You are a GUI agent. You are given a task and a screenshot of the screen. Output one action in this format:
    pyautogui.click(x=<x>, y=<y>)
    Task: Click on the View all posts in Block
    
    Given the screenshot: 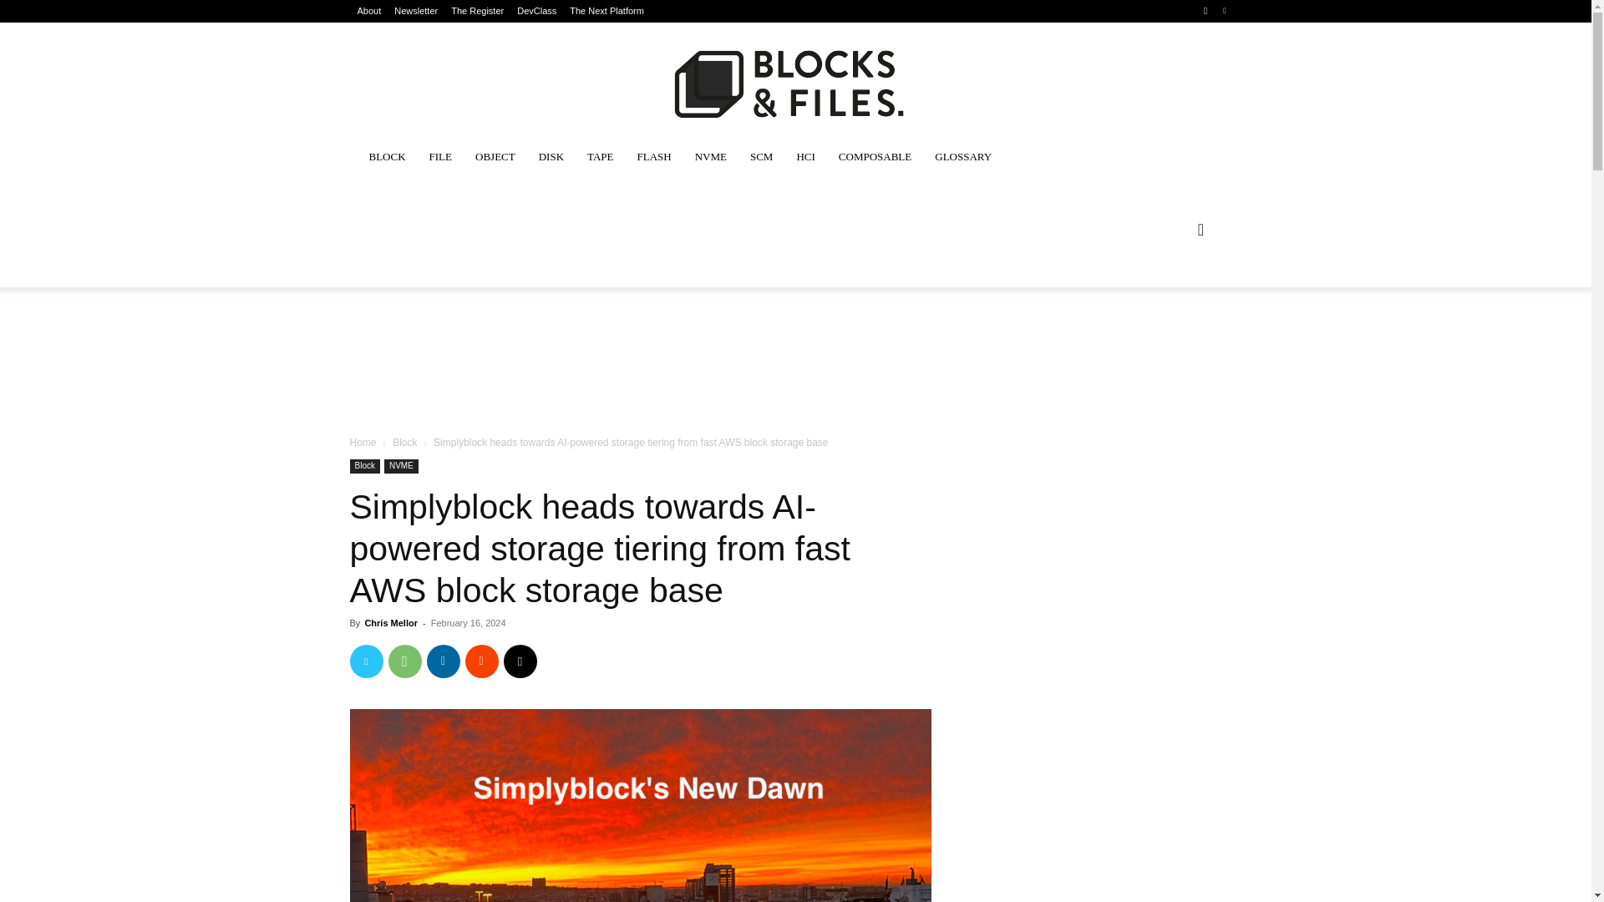 What is the action you would take?
    pyautogui.click(x=404, y=441)
    